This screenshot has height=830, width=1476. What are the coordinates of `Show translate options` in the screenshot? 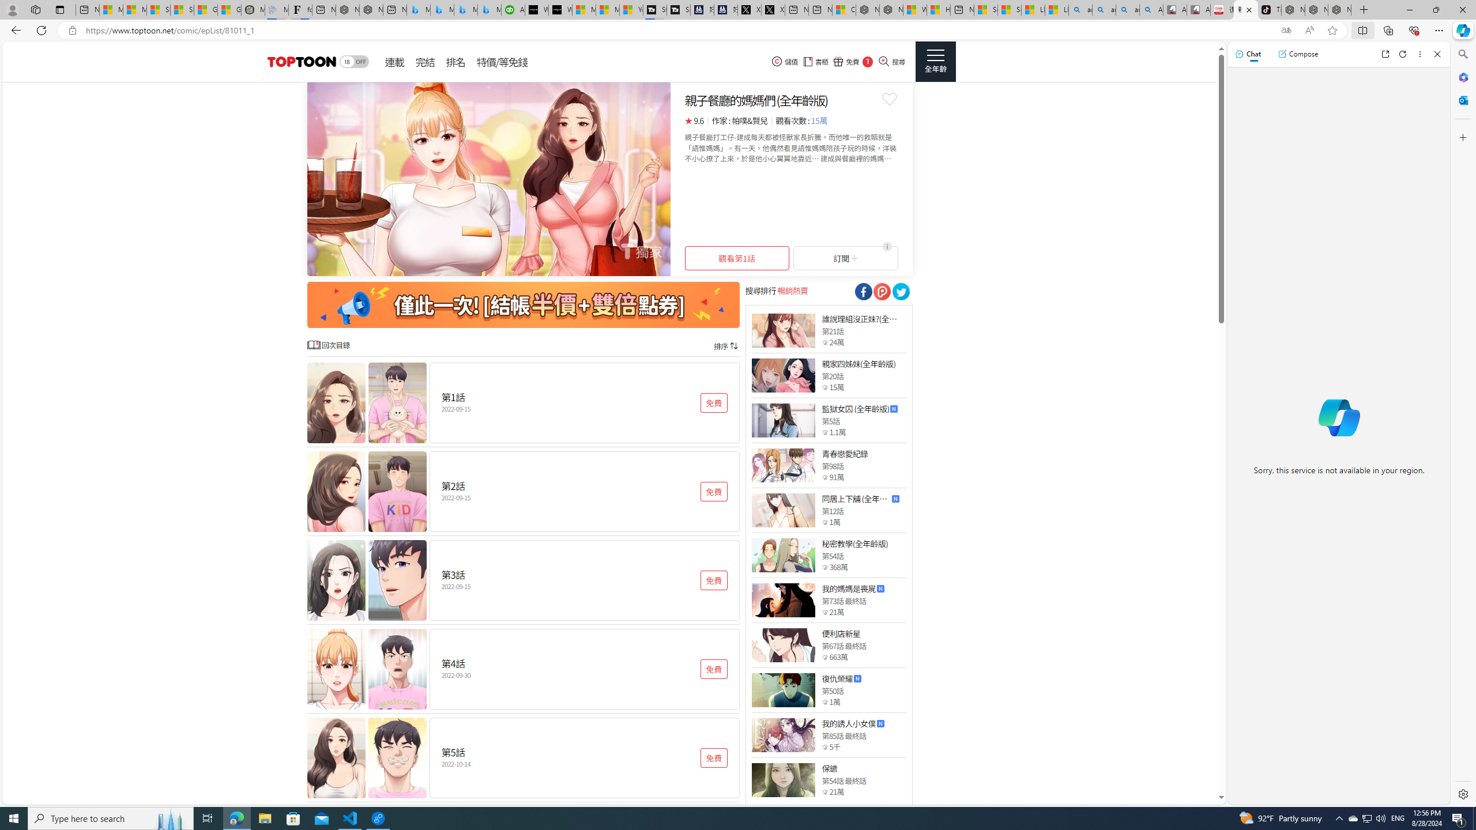 It's located at (1286, 31).